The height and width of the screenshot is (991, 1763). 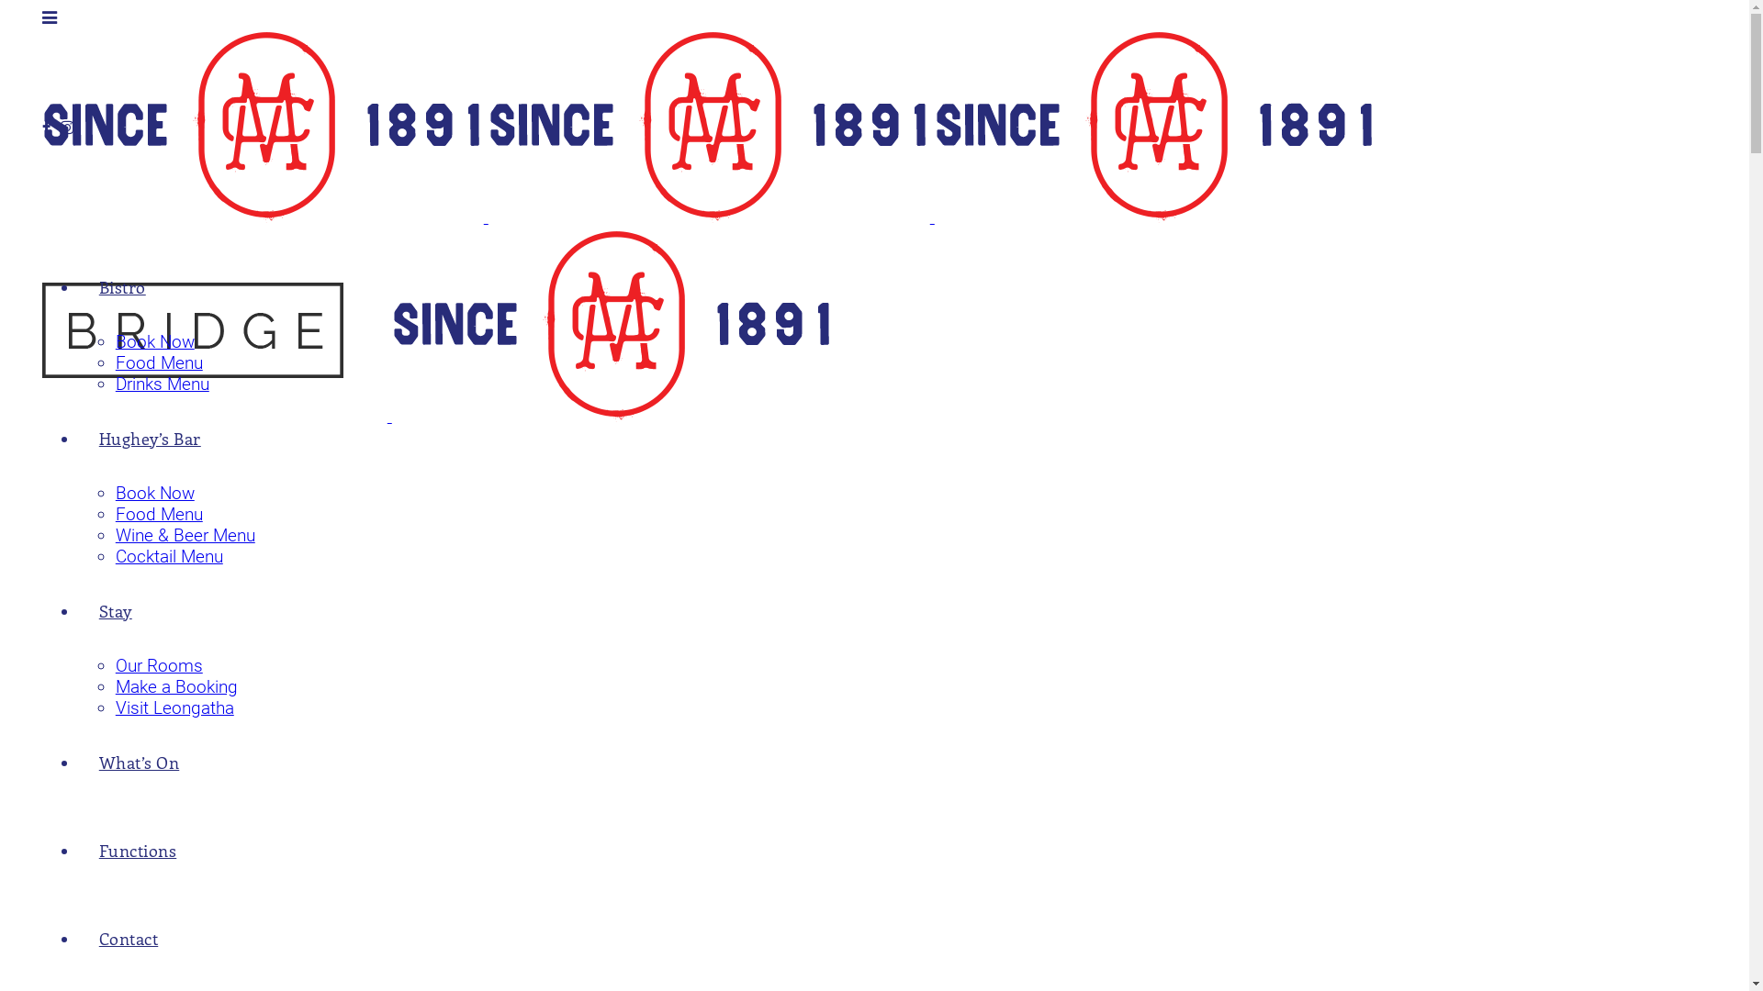 What do you see at coordinates (129, 939) in the screenshot?
I see `Contact` at bounding box center [129, 939].